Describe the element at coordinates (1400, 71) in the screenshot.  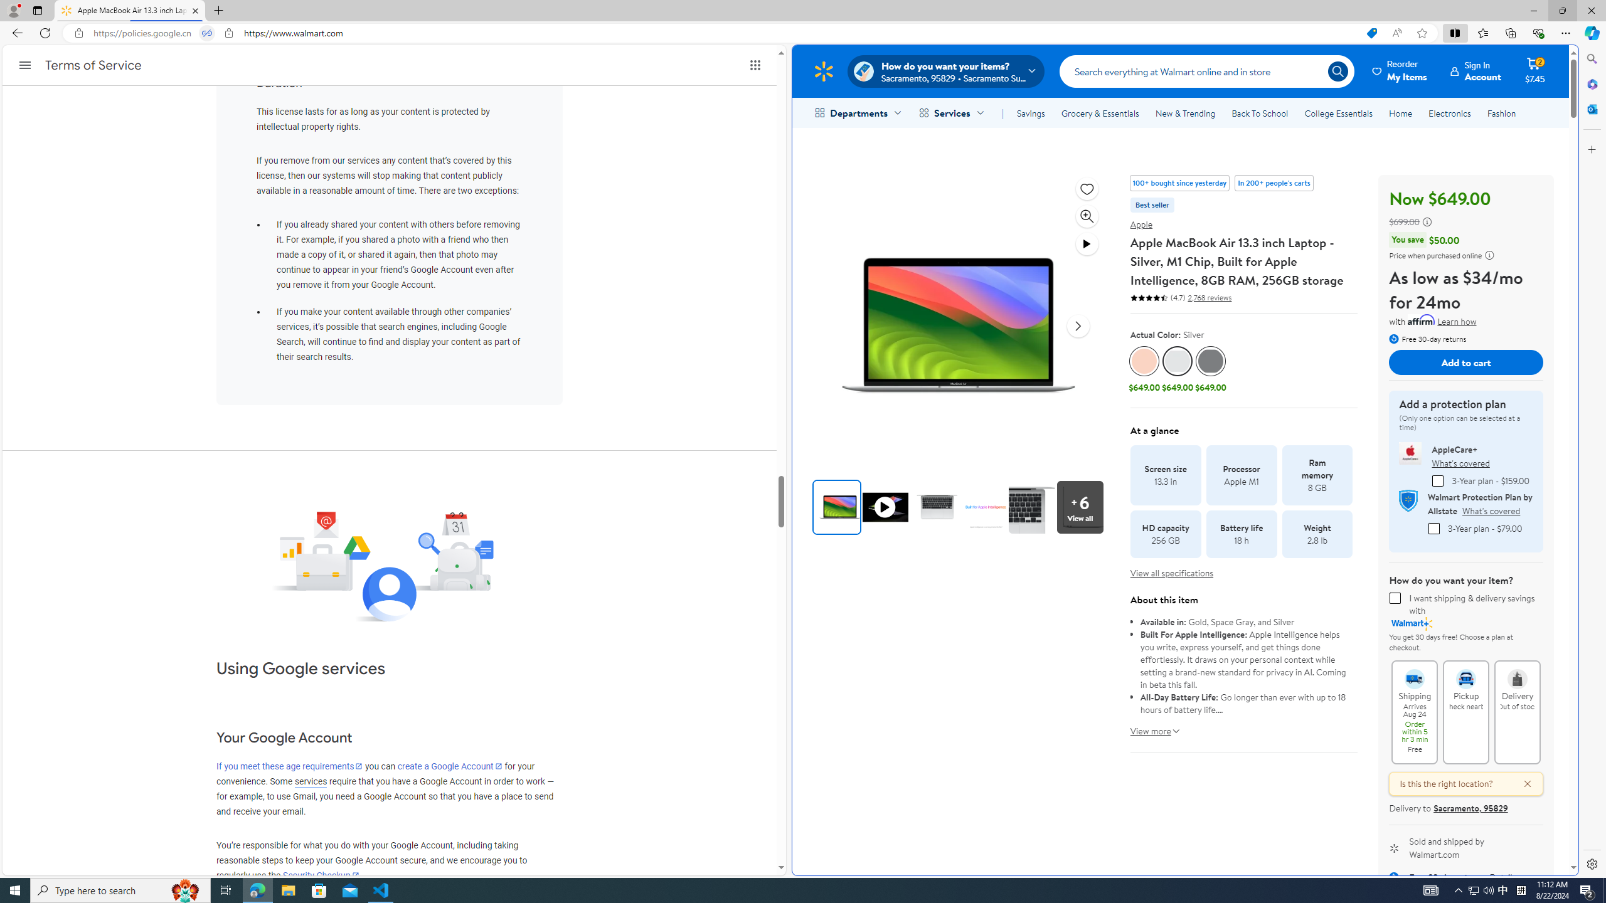
I see `Reorder My Items` at that location.